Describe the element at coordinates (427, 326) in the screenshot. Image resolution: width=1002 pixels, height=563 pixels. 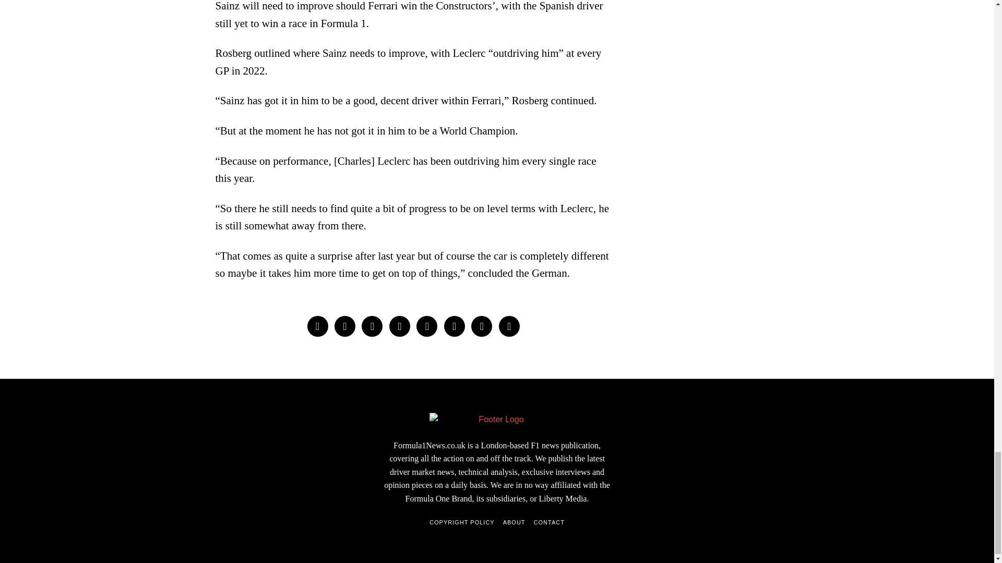
I see `Linkedin` at that location.